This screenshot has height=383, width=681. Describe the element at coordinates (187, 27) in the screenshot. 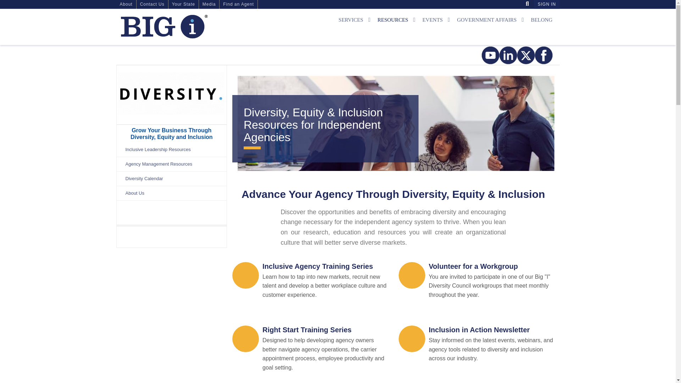

I see `Home` at that location.